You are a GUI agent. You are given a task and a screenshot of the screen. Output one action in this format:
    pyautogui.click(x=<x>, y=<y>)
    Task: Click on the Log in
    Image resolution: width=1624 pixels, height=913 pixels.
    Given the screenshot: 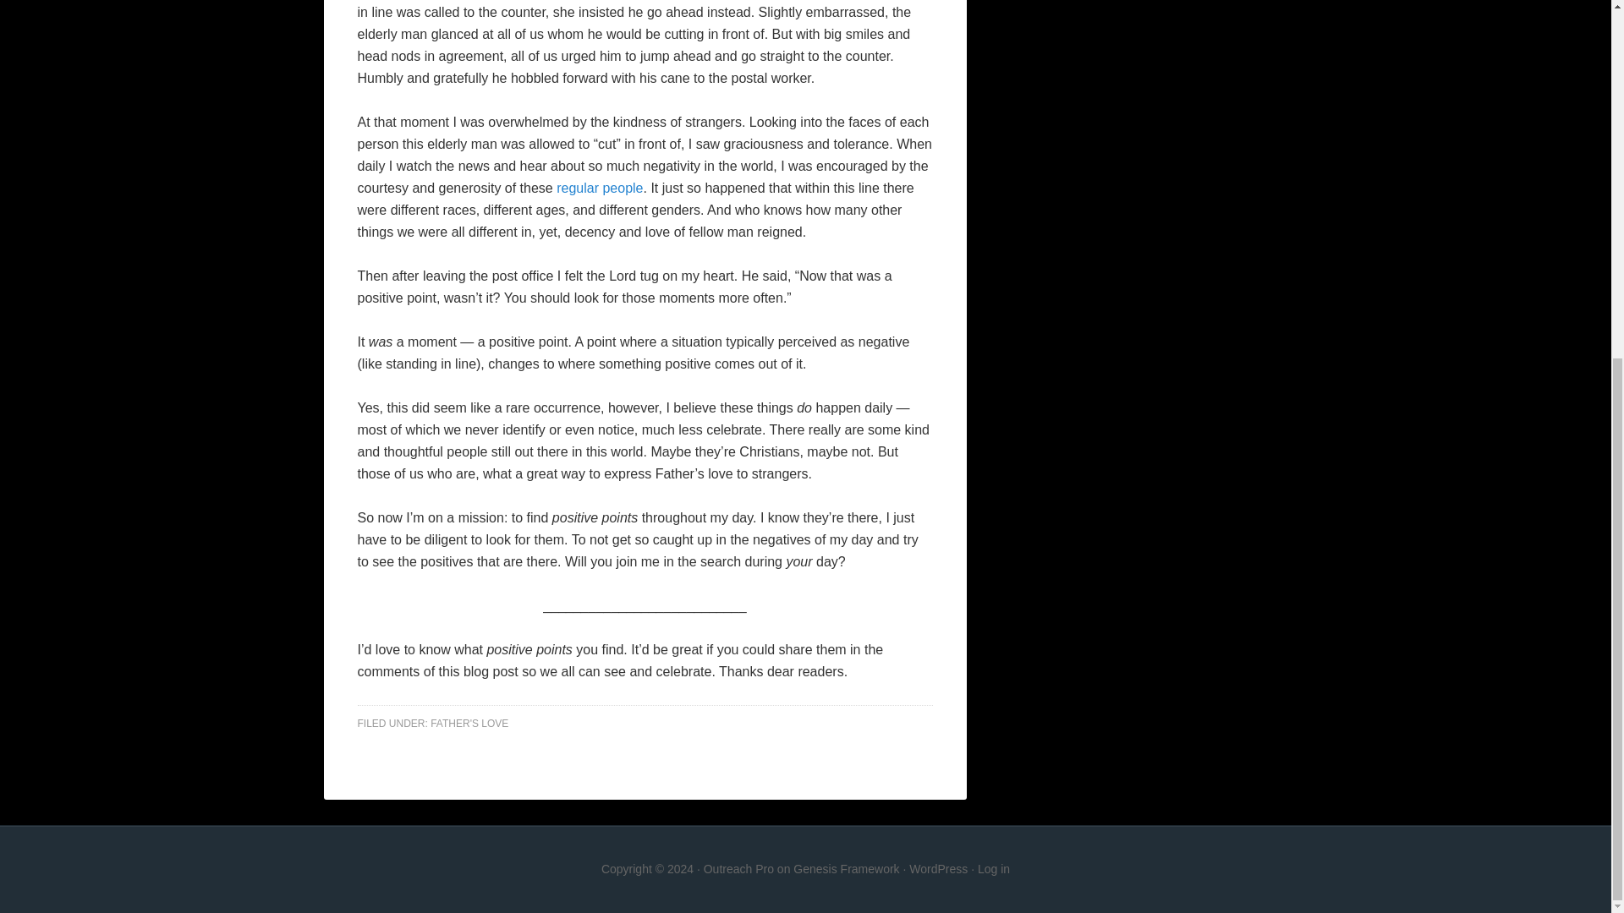 What is the action you would take?
    pyautogui.click(x=993, y=868)
    